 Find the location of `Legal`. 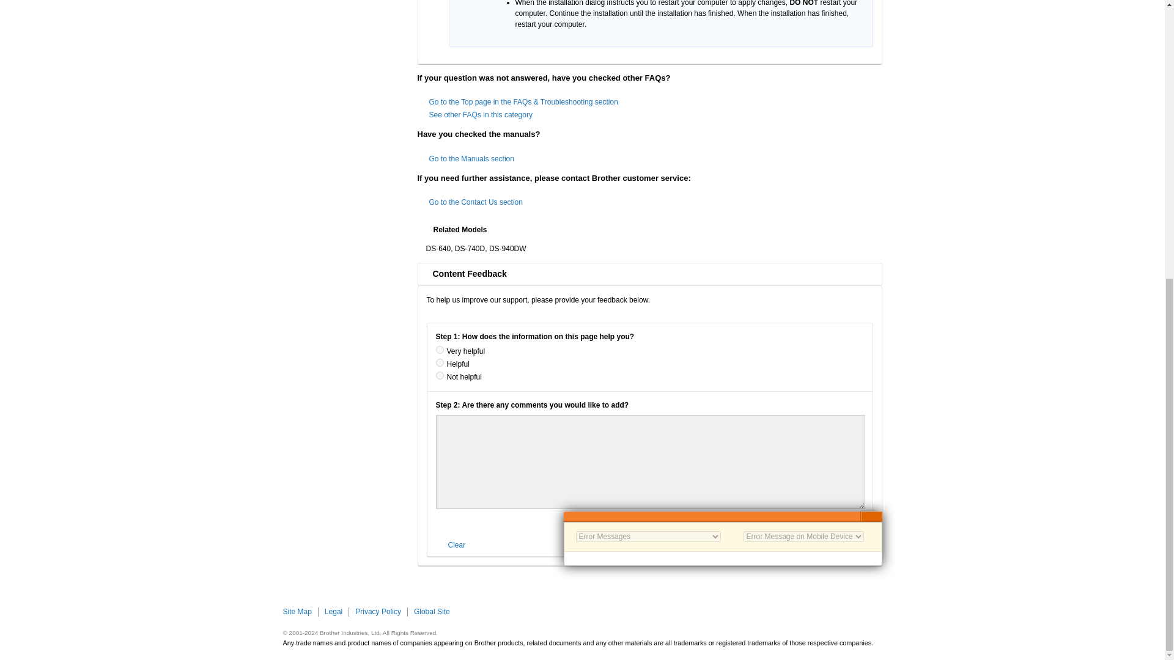

Legal is located at coordinates (334, 611).